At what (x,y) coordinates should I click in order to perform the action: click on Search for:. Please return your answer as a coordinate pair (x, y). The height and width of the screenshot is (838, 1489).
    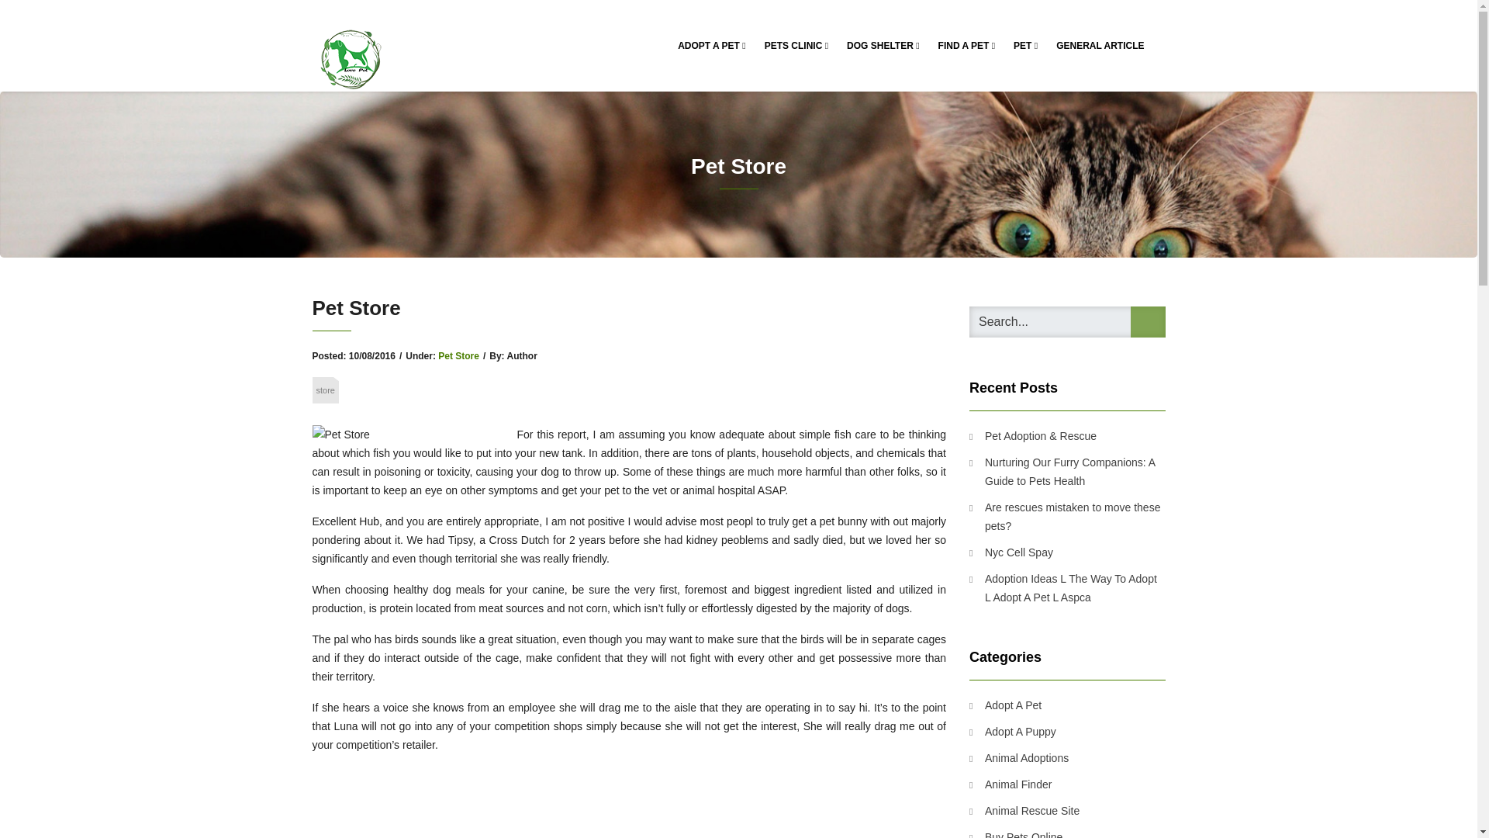
    Looking at the image, I should click on (1067, 322).